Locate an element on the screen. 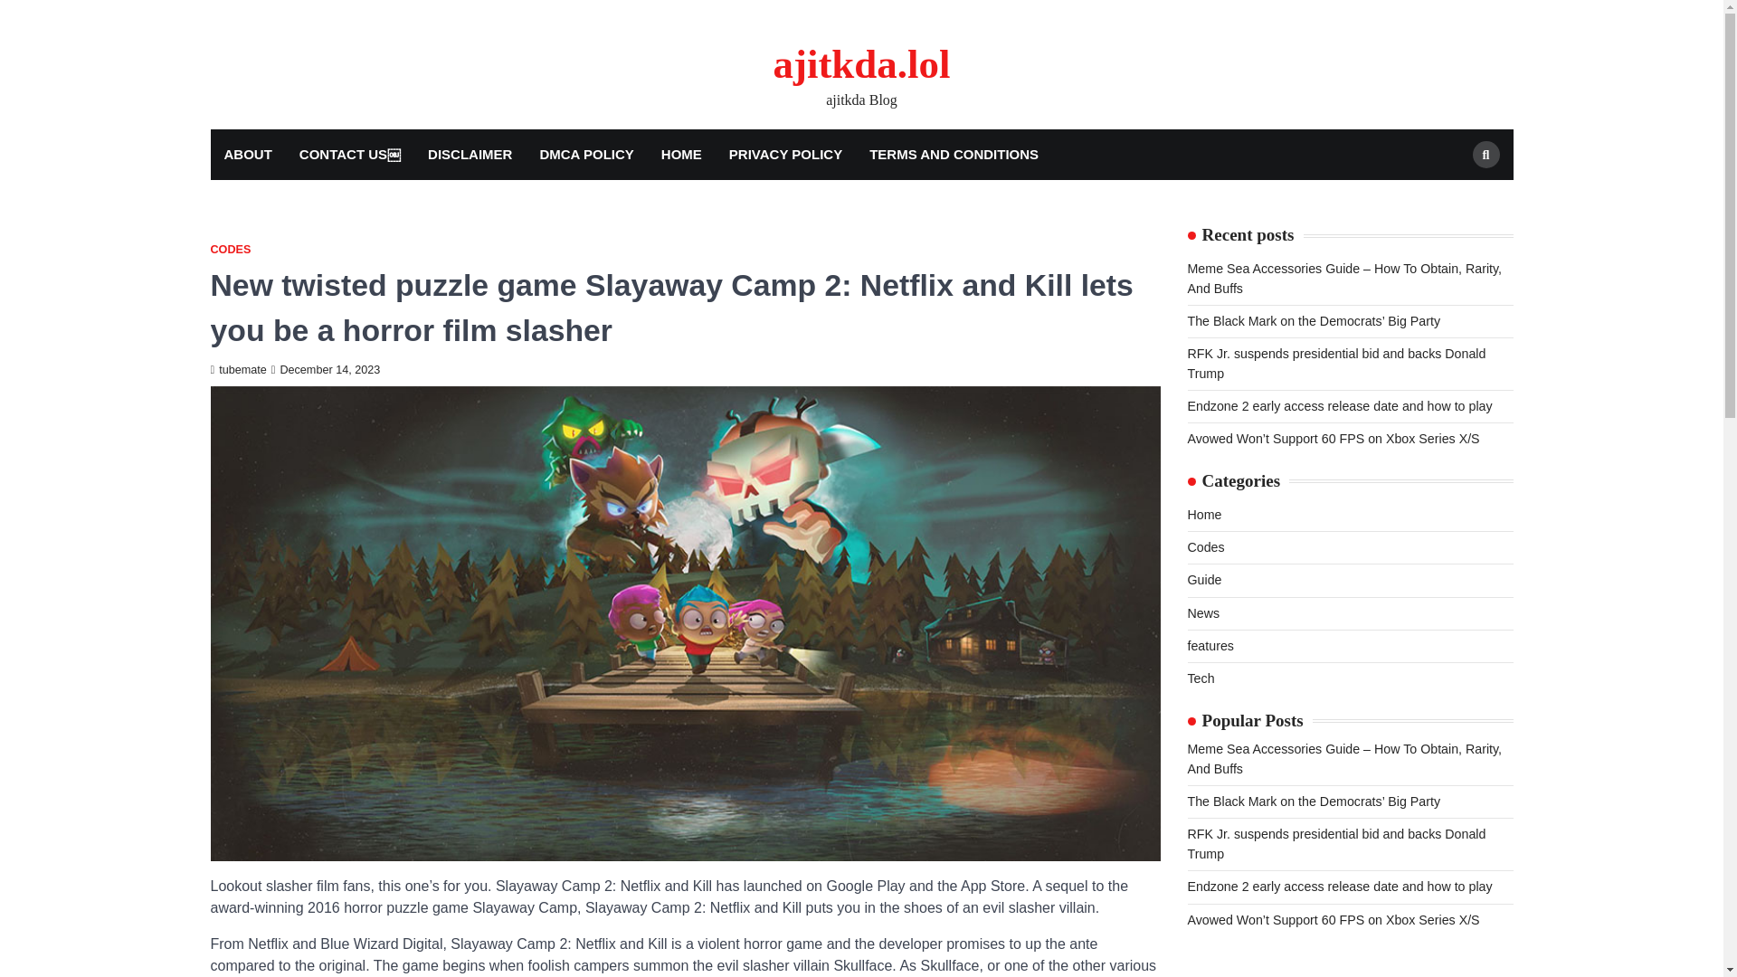 The height and width of the screenshot is (977, 1737). Search is located at coordinates (1486, 154).